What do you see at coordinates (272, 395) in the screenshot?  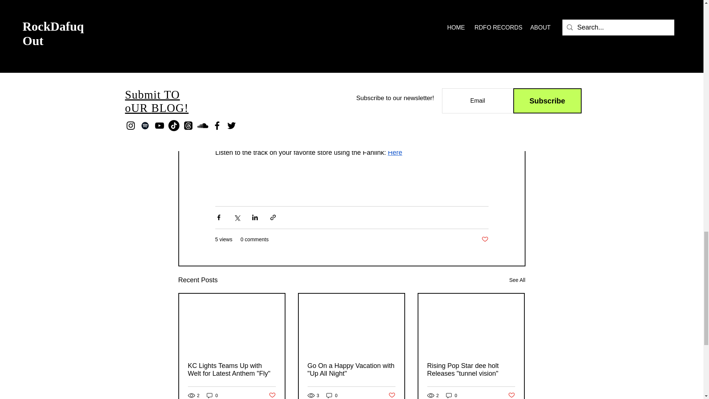 I see `Post not marked as liked` at bounding box center [272, 395].